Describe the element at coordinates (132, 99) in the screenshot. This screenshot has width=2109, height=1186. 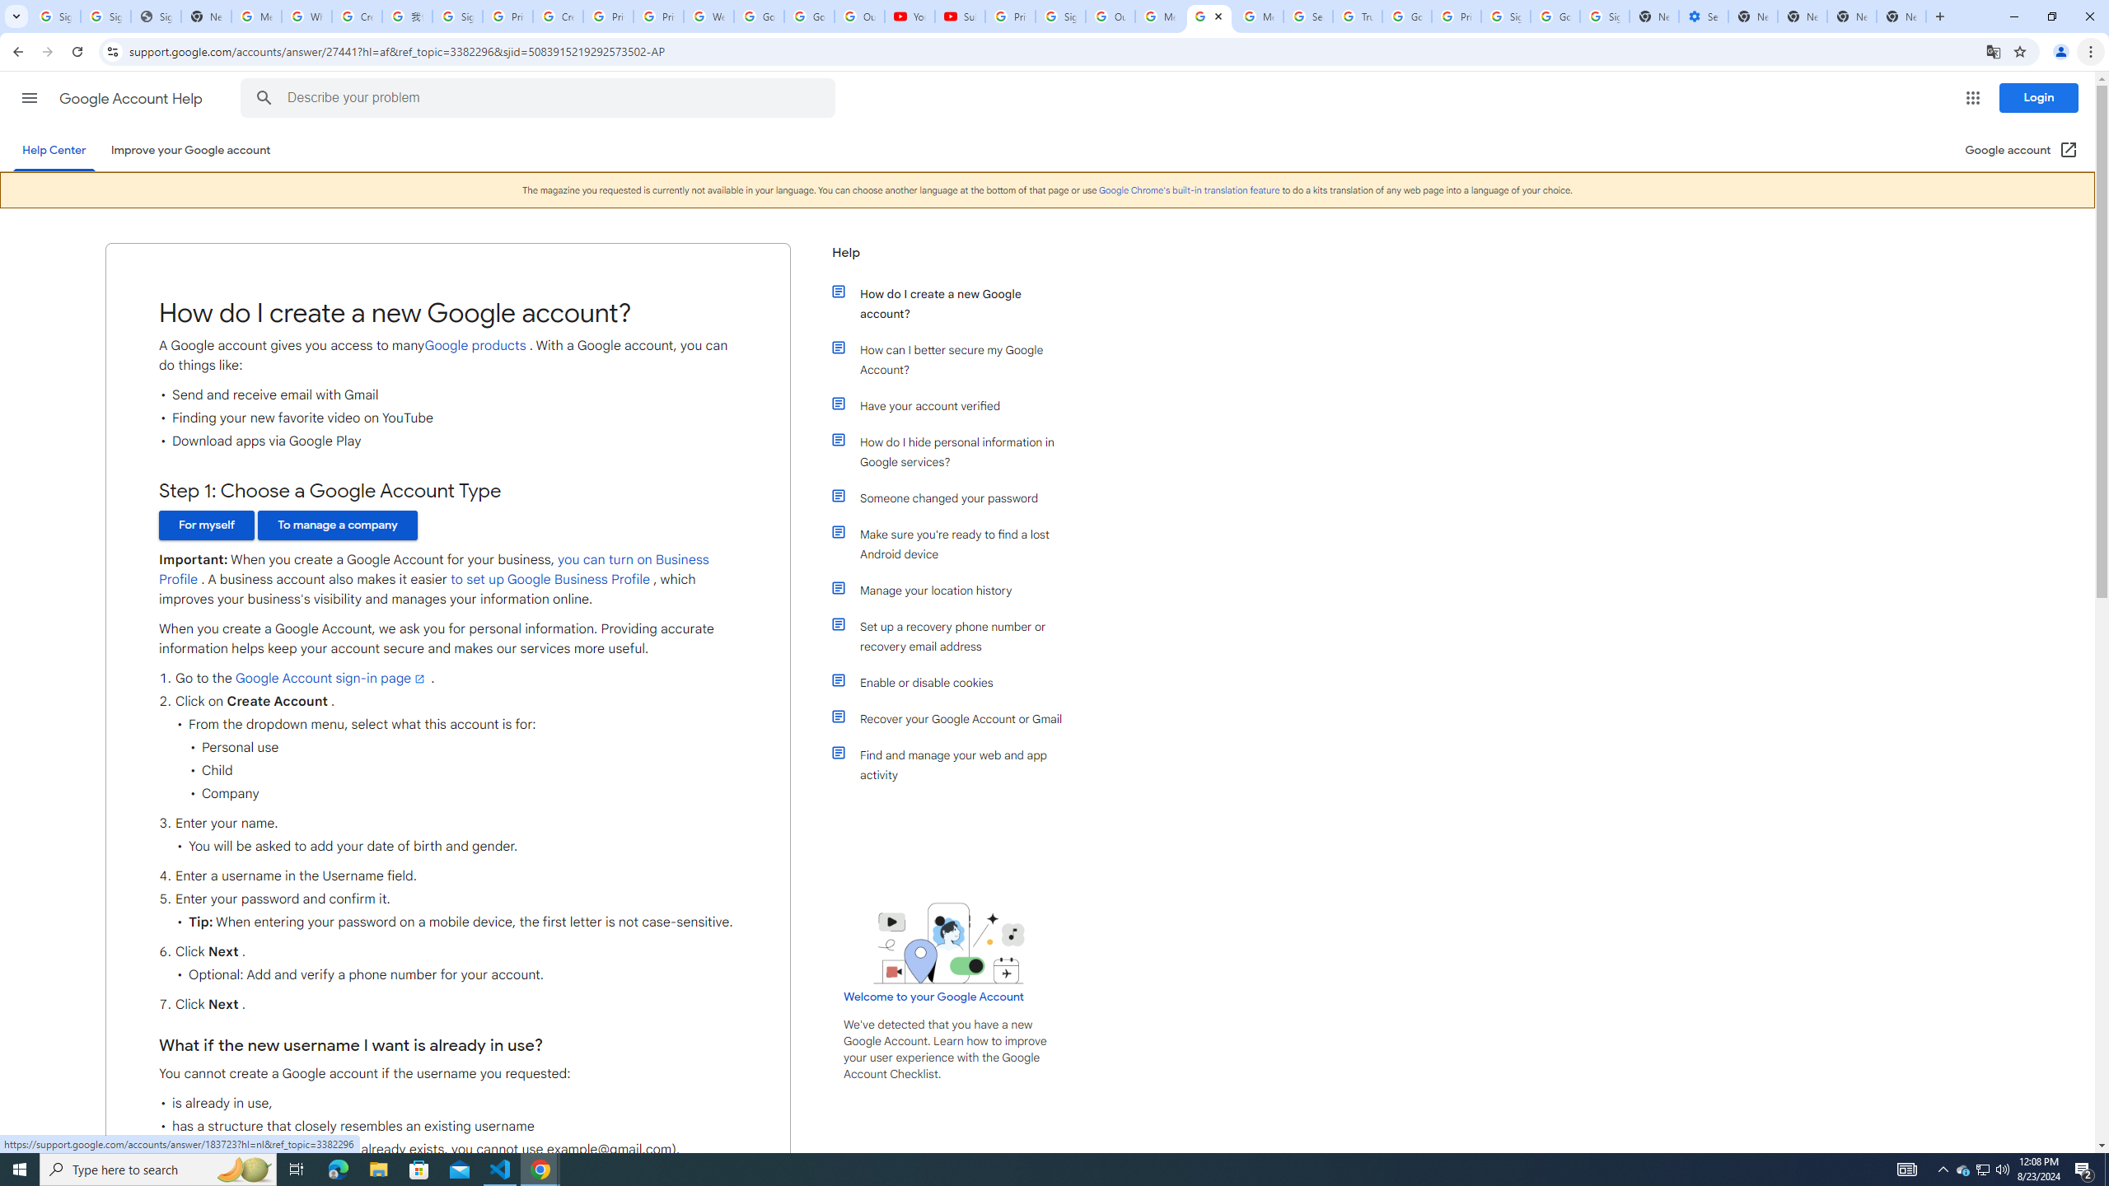
I see `Google Account Help` at that location.